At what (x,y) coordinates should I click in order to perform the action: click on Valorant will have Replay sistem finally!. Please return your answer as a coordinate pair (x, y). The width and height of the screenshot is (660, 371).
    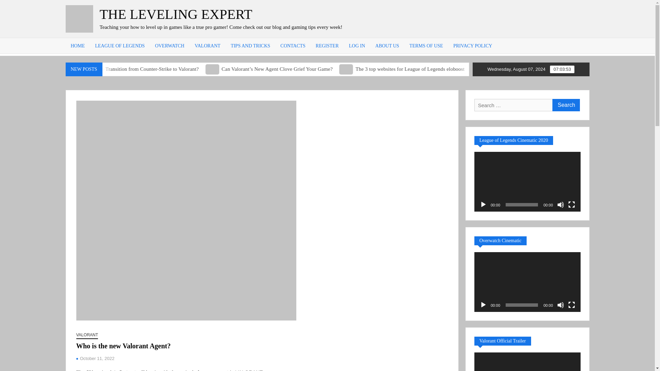
    Looking at the image, I should click on (83, 69).